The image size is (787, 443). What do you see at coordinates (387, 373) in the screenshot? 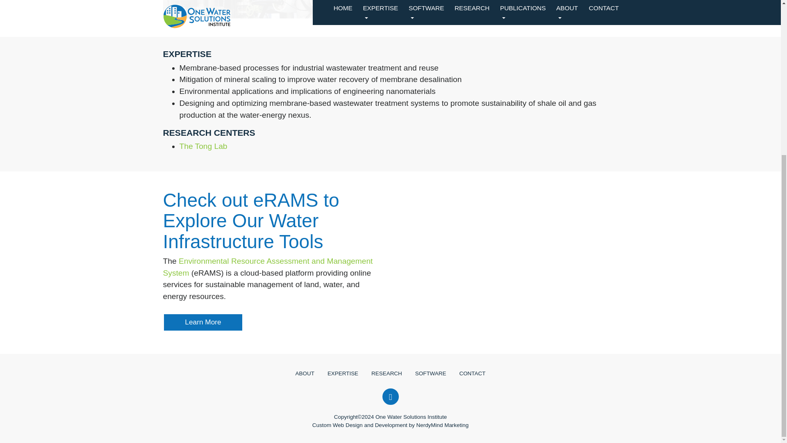
I see `RESEARCH` at bounding box center [387, 373].